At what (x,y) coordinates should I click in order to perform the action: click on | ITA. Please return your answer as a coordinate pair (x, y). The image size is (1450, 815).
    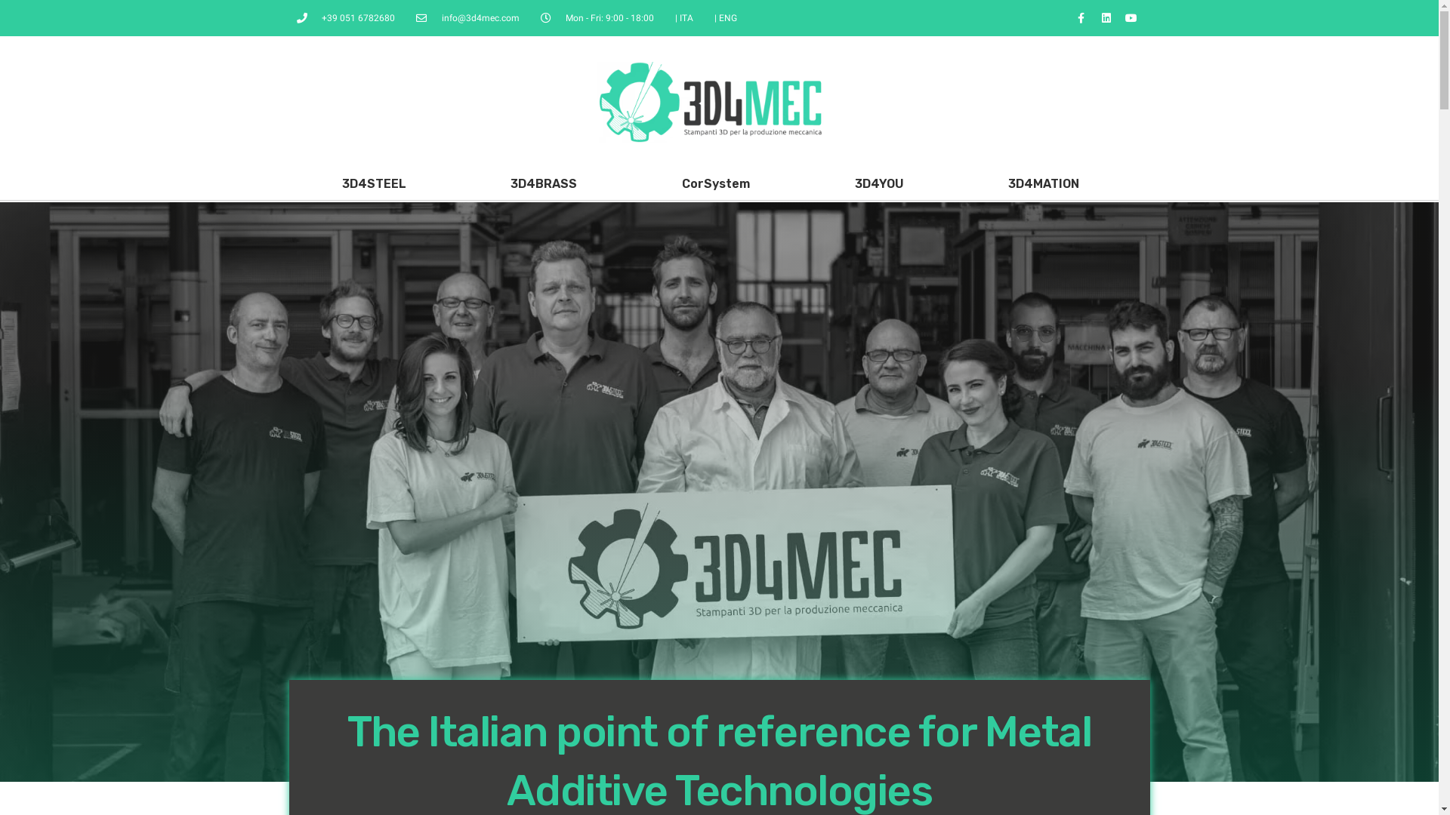
    Looking at the image, I should click on (684, 18).